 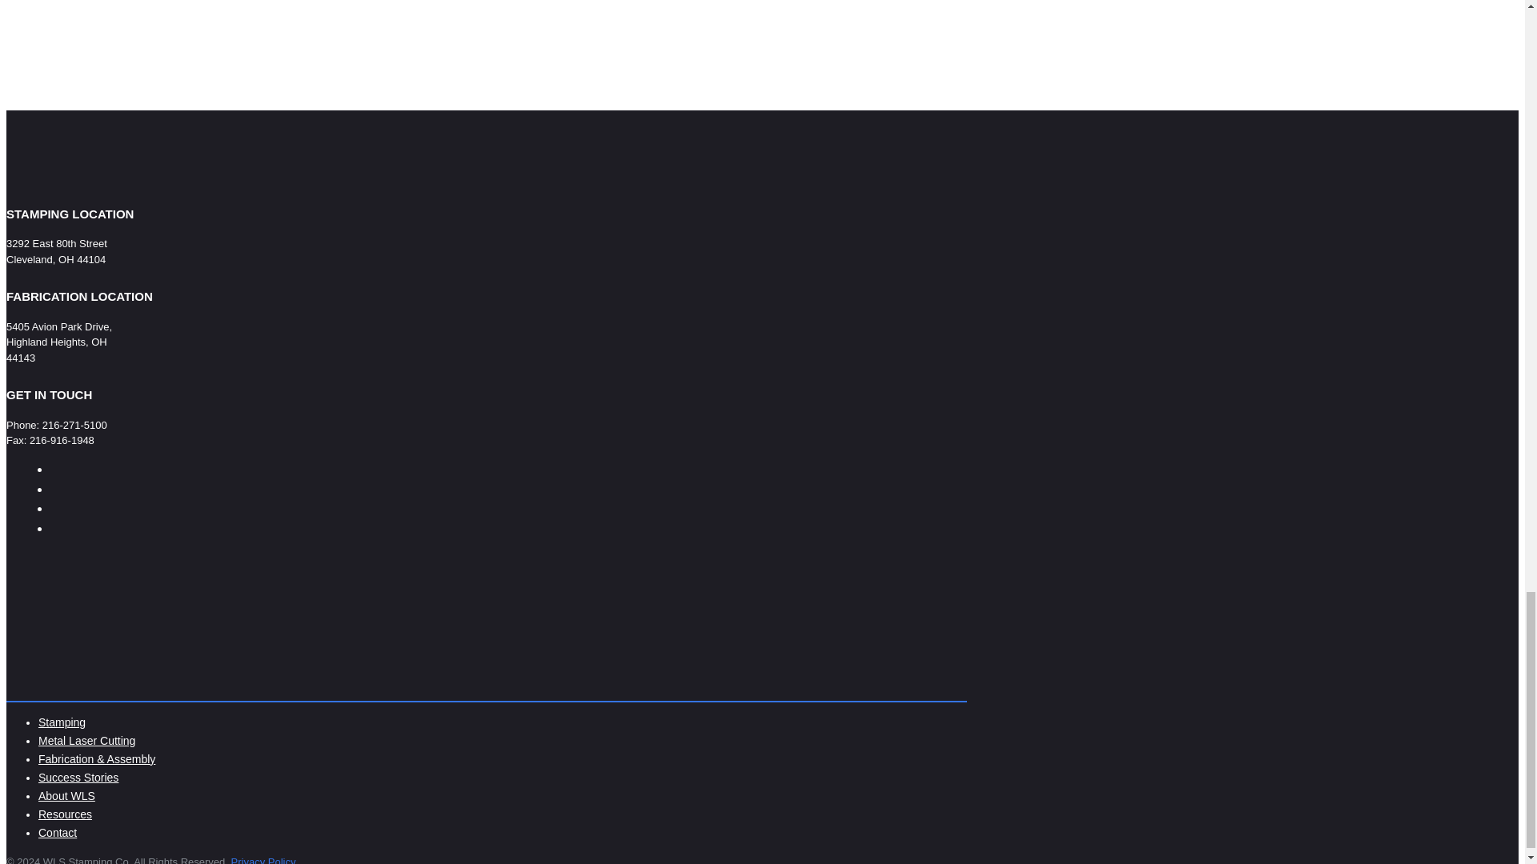 I want to click on About WLS, so click(x=67, y=796).